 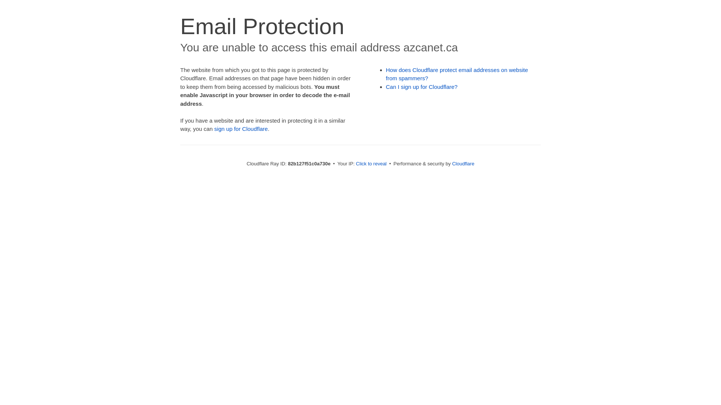 What do you see at coordinates (463, 163) in the screenshot?
I see `Cloudflare` at bounding box center [463, 163].